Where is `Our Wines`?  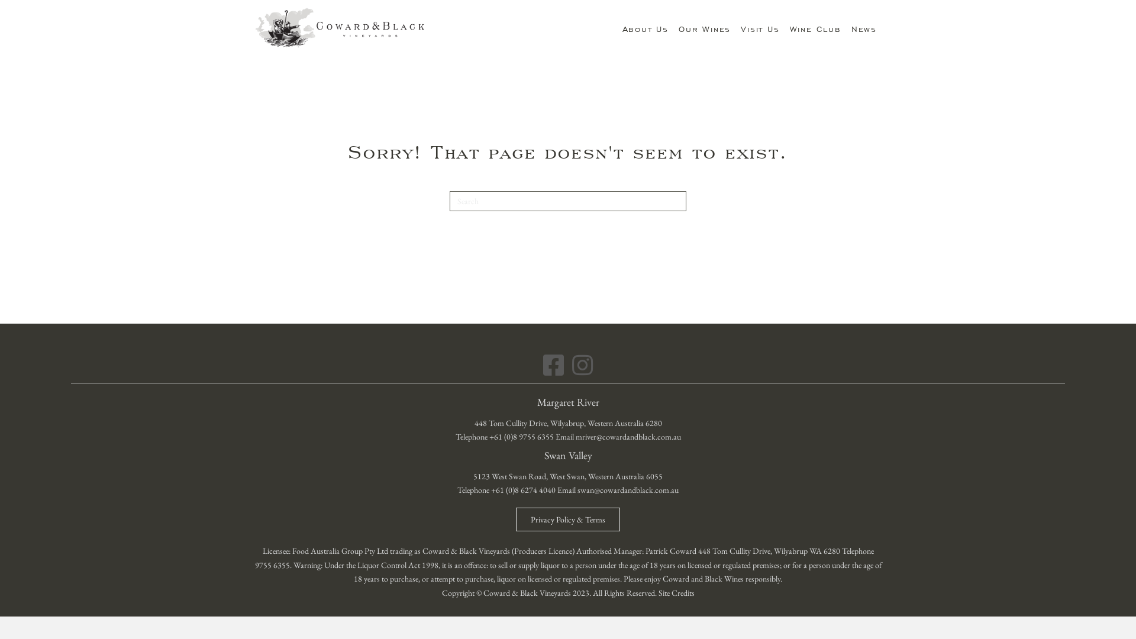
Our Wines is located at coordinates (705, 28).